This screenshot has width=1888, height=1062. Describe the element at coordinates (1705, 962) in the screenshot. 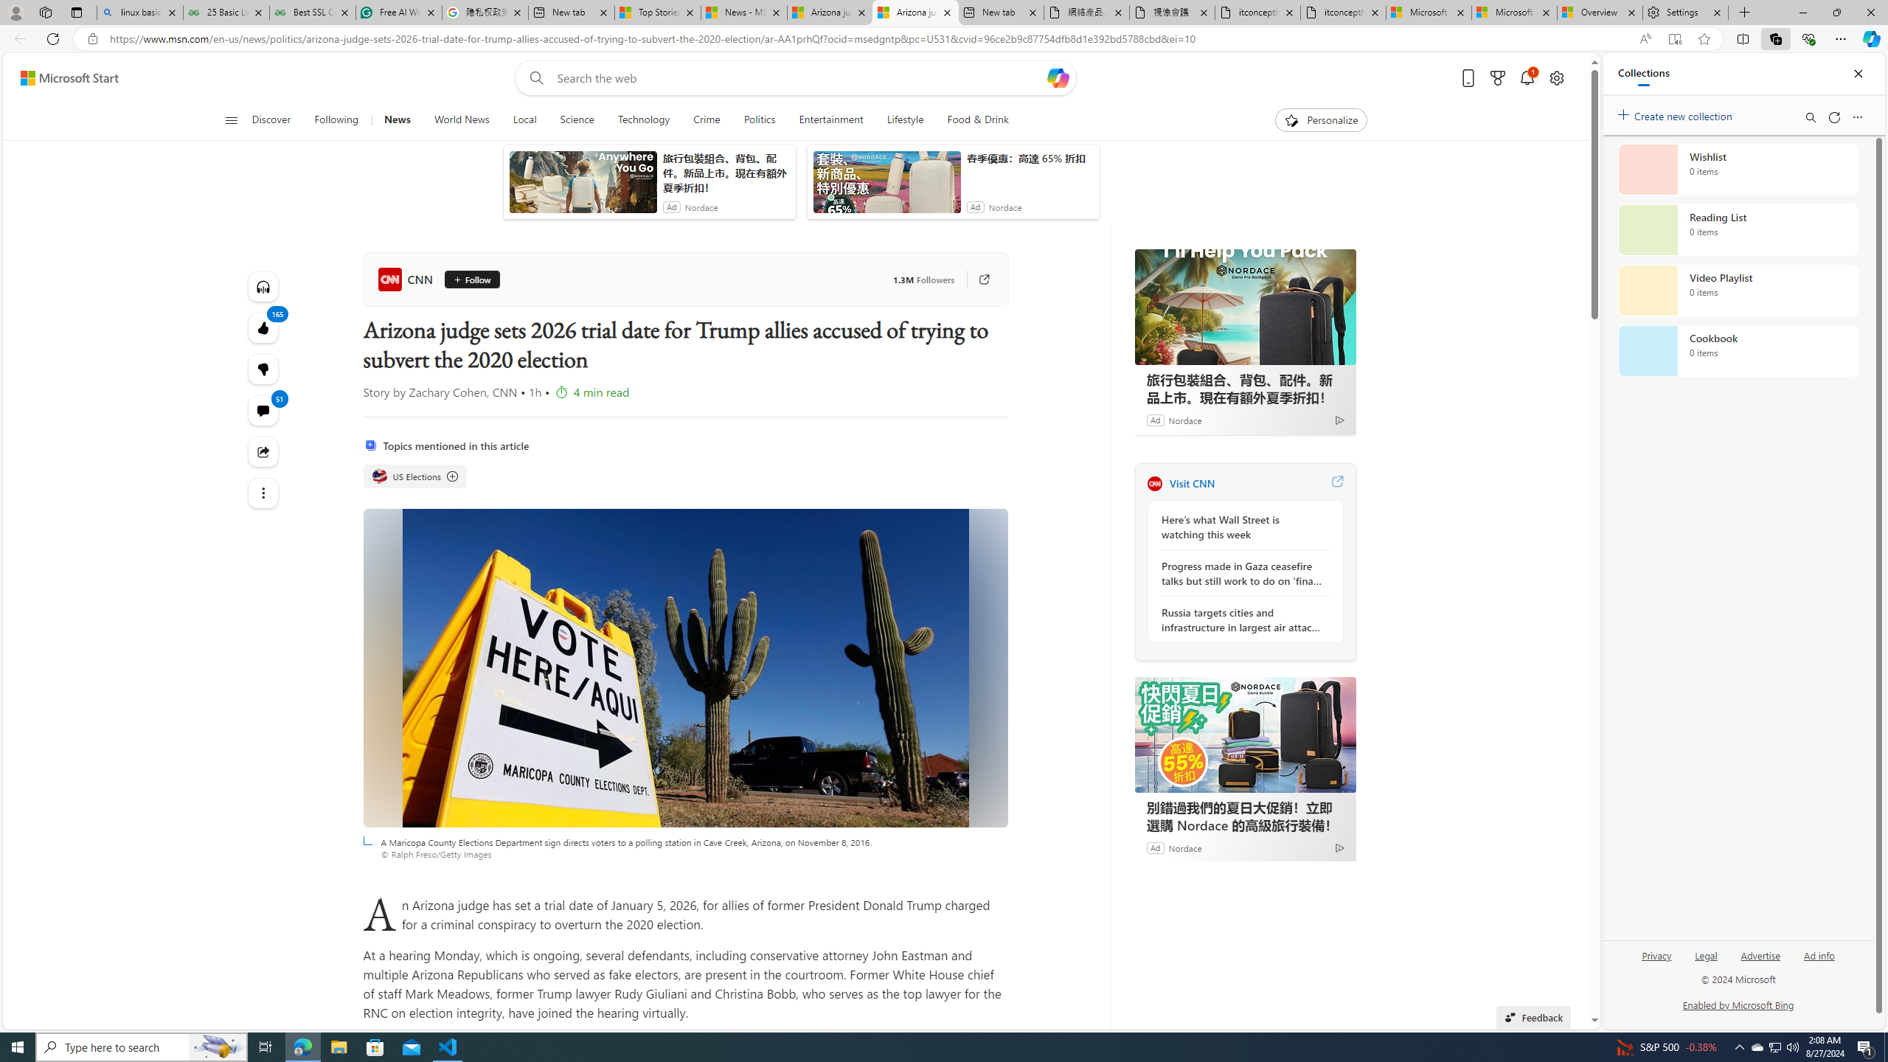

I see `Legal` at that location.